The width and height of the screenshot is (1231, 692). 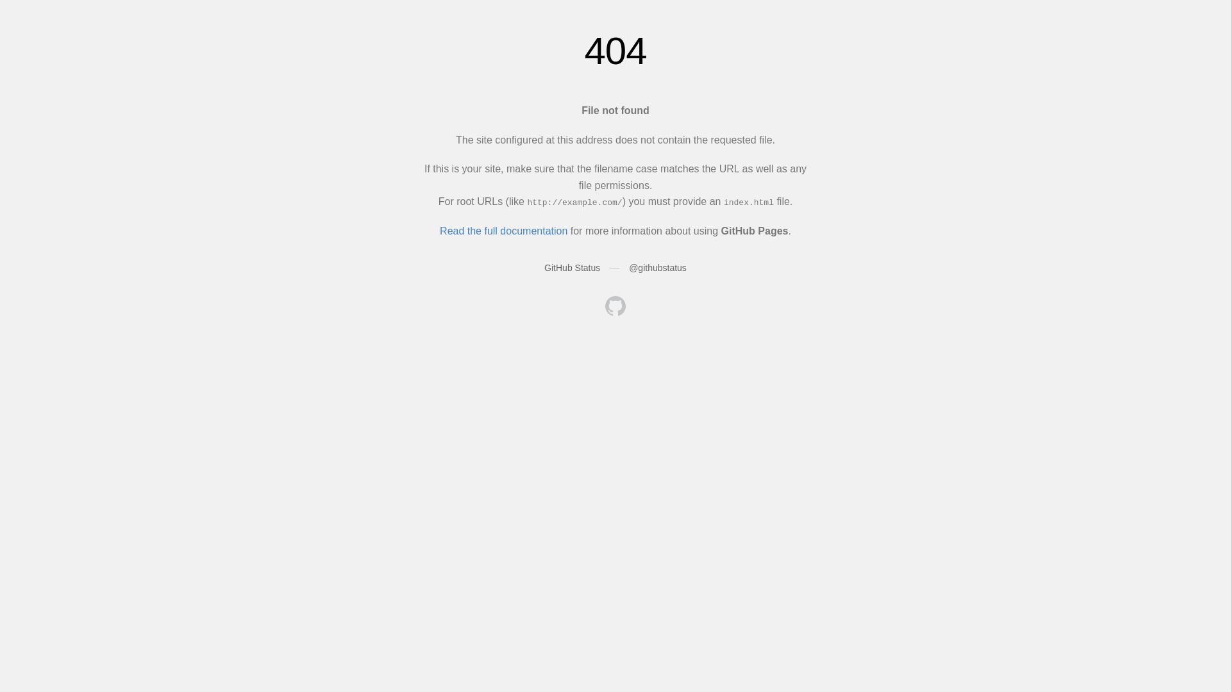 What do you see at coordinates (572, 268) in the screenshot?
I see `GitHub Status` at bounding box center [572, 268].